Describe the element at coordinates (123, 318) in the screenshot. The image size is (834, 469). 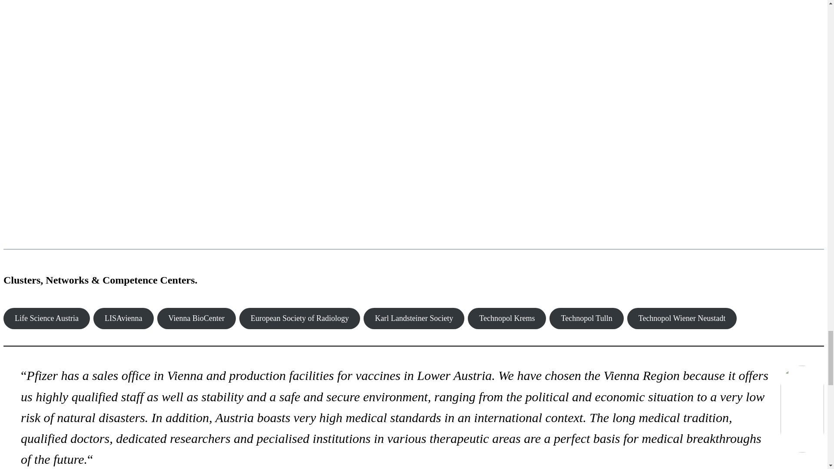
I see `LISAvienna` at that location.